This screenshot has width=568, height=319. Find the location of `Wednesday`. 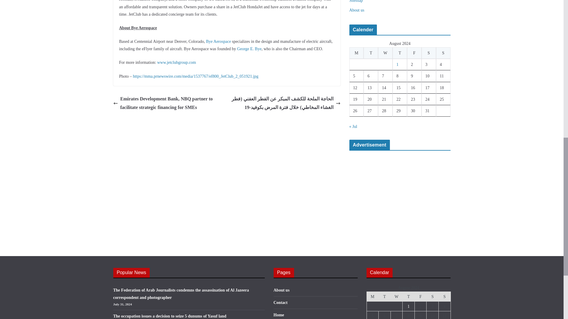

Wednesday is located at coordinates (385, 53).